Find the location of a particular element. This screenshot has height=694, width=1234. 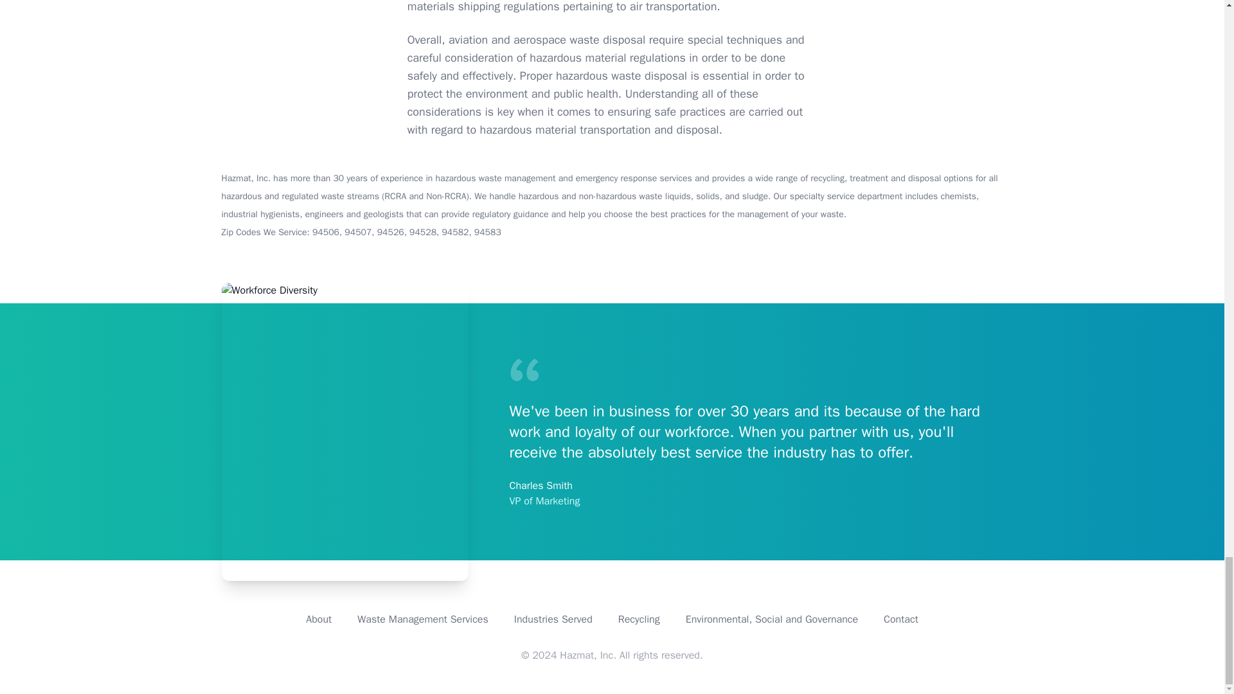

Environmental, Social and Governance is located at coordinates (771, 619).